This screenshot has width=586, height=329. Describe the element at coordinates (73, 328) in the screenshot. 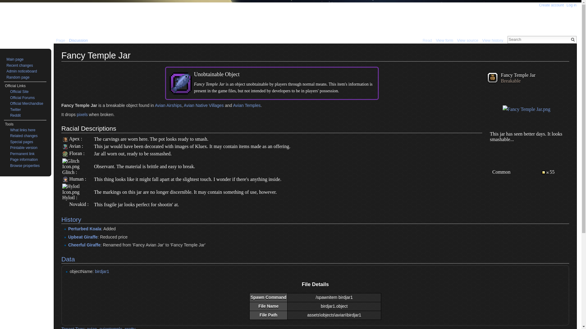

I see `Tenant Tags` at that location.